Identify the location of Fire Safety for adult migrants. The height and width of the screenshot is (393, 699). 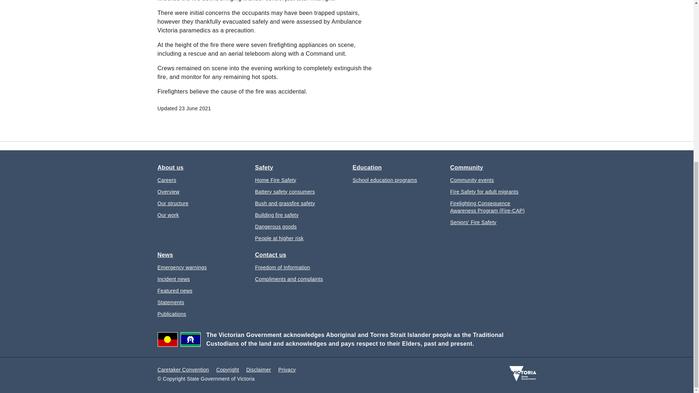
(484, 191).